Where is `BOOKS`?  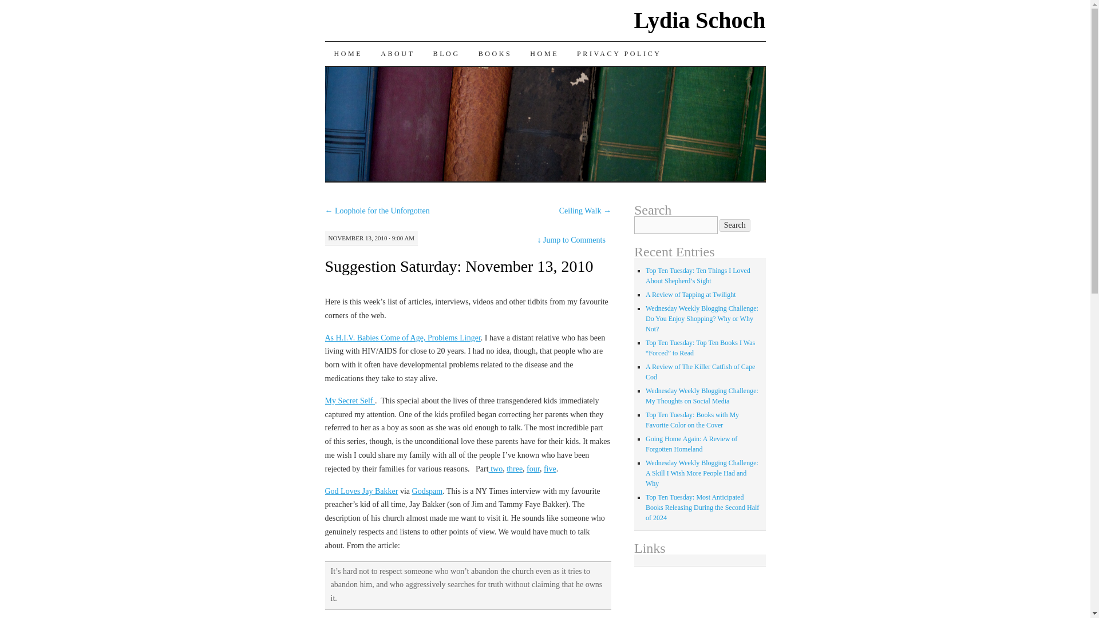
BOOKS is located at coordinates (495, 54).